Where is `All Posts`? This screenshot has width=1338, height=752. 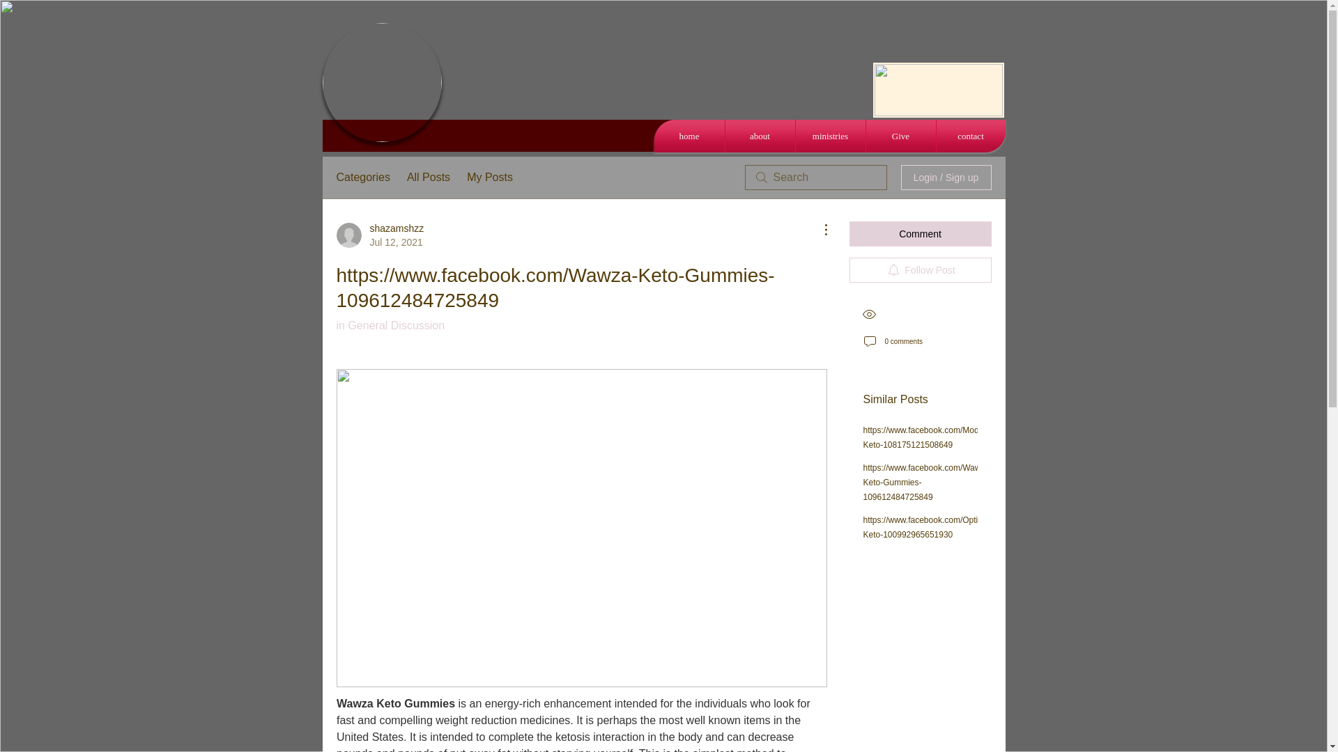 All Posts is located at coordinates (428, 177).